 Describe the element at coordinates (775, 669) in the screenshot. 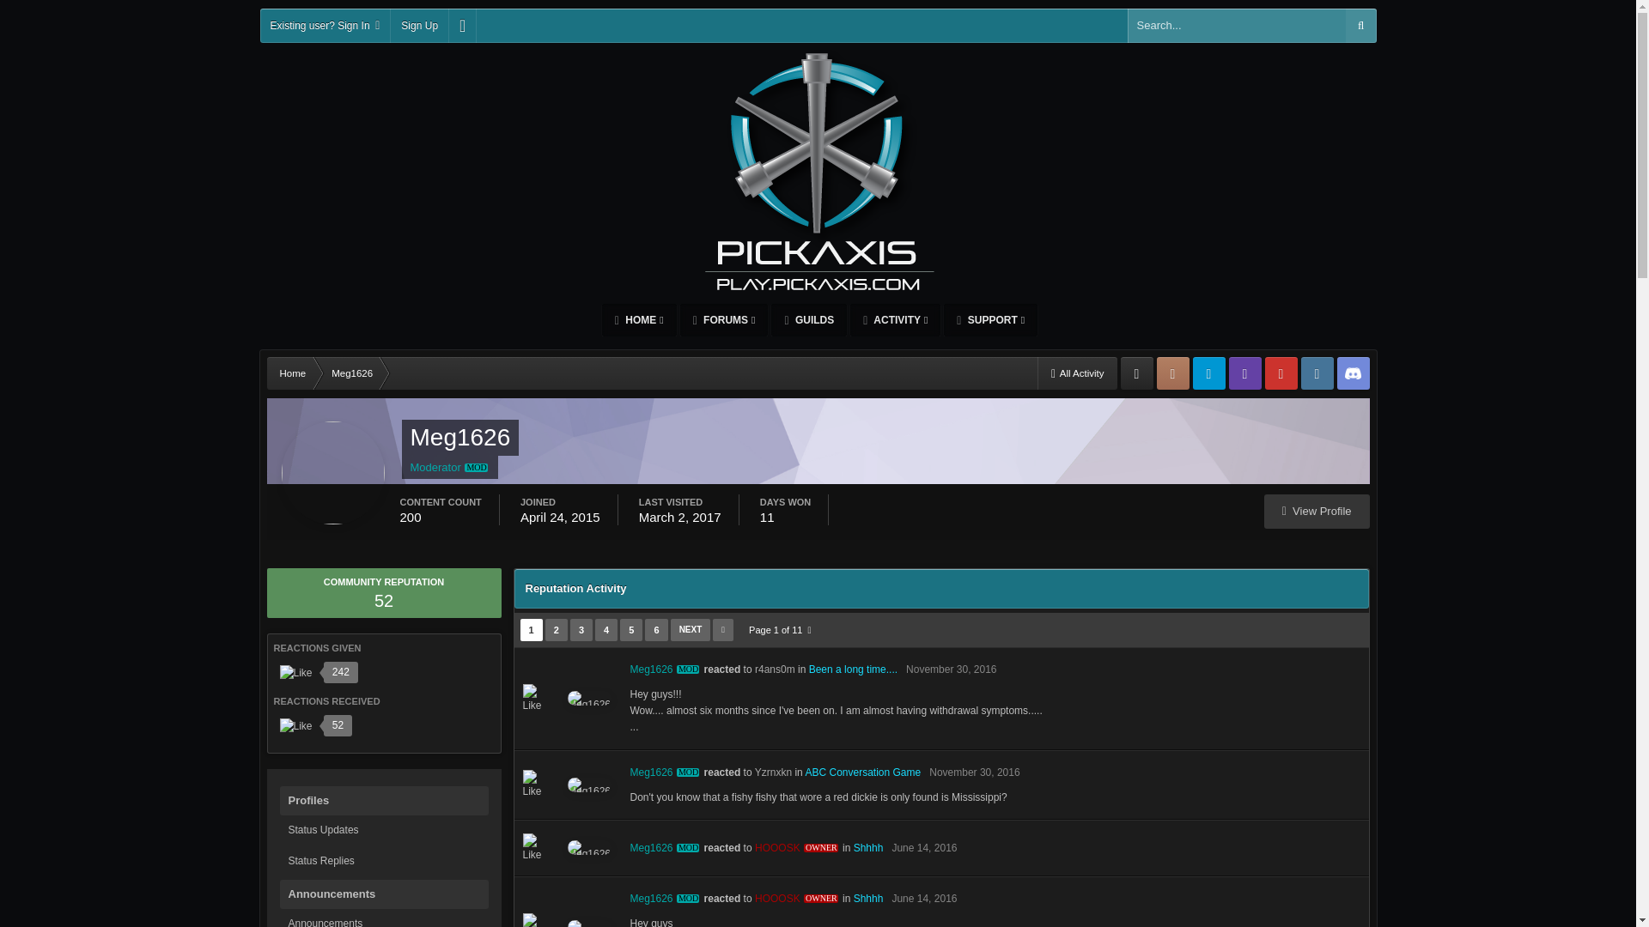

I see `Go to r4ans0m's profile` at that location.